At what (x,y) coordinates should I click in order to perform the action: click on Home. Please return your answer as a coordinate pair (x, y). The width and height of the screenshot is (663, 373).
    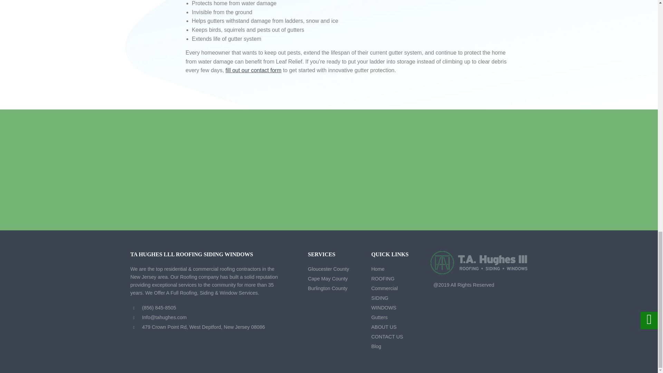
    Looking at the image, I should click on (378, 269).